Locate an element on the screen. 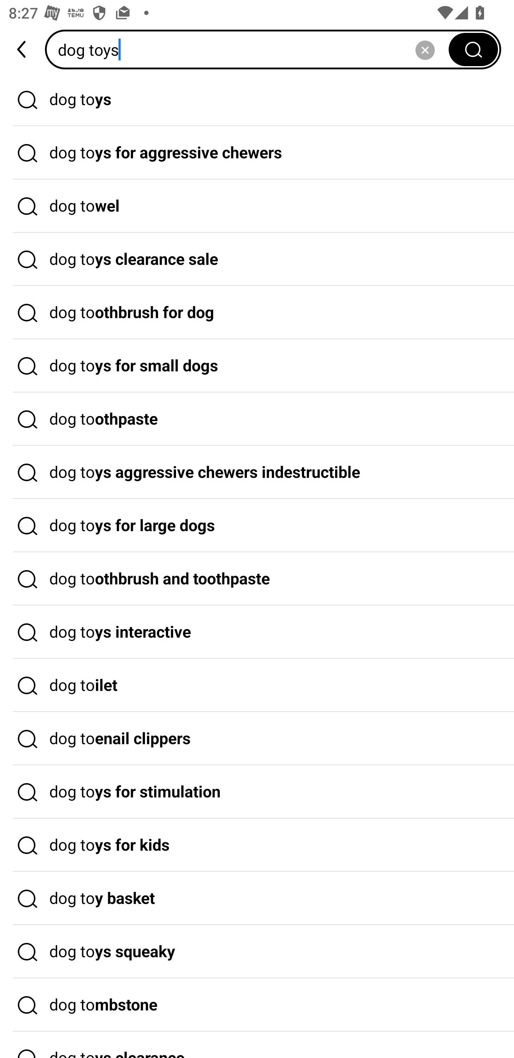 This screenshot has height=1058, width=514. dog toys for kids is located at coordinates (257, 845).